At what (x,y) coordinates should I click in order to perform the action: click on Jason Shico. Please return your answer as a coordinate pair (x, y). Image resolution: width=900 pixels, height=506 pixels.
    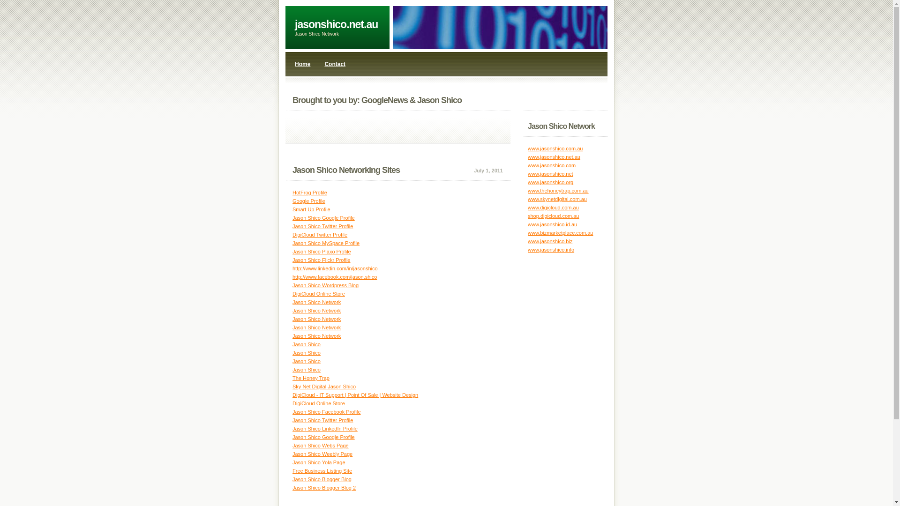
    Looking at the image, I should click on (307, 361).